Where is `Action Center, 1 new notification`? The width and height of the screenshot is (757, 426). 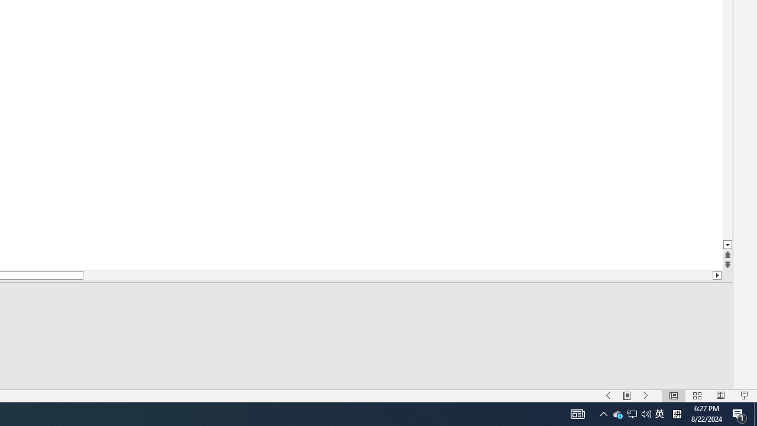
Action Center, 1 new notification is located at coordinates (739, 414).